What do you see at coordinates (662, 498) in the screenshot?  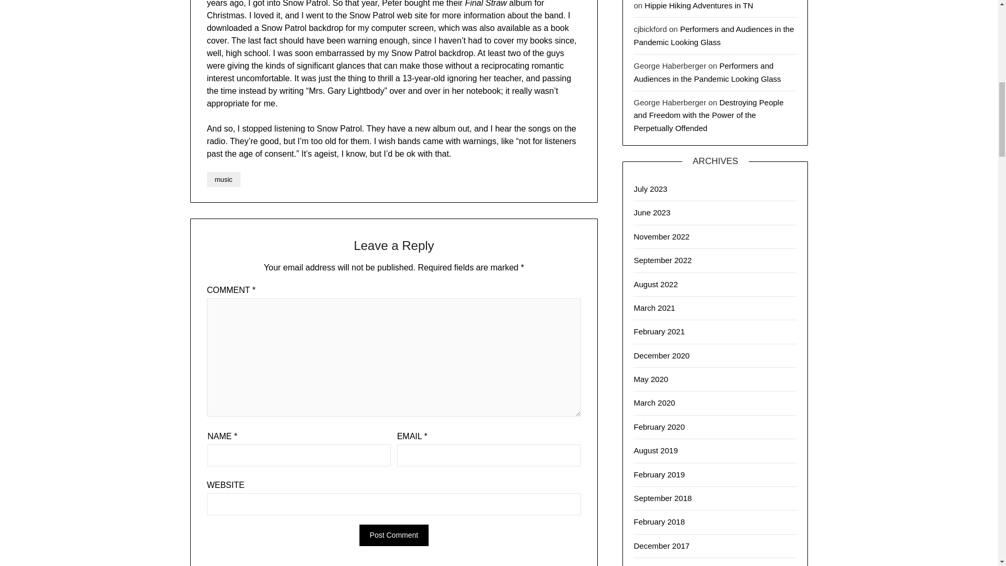 I see `September 2018` at bounding box center [662, 498].